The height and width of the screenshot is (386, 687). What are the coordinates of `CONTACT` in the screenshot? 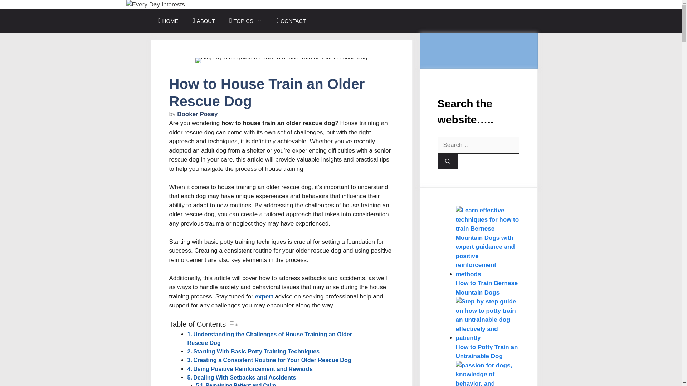 It's located at (291, 21).